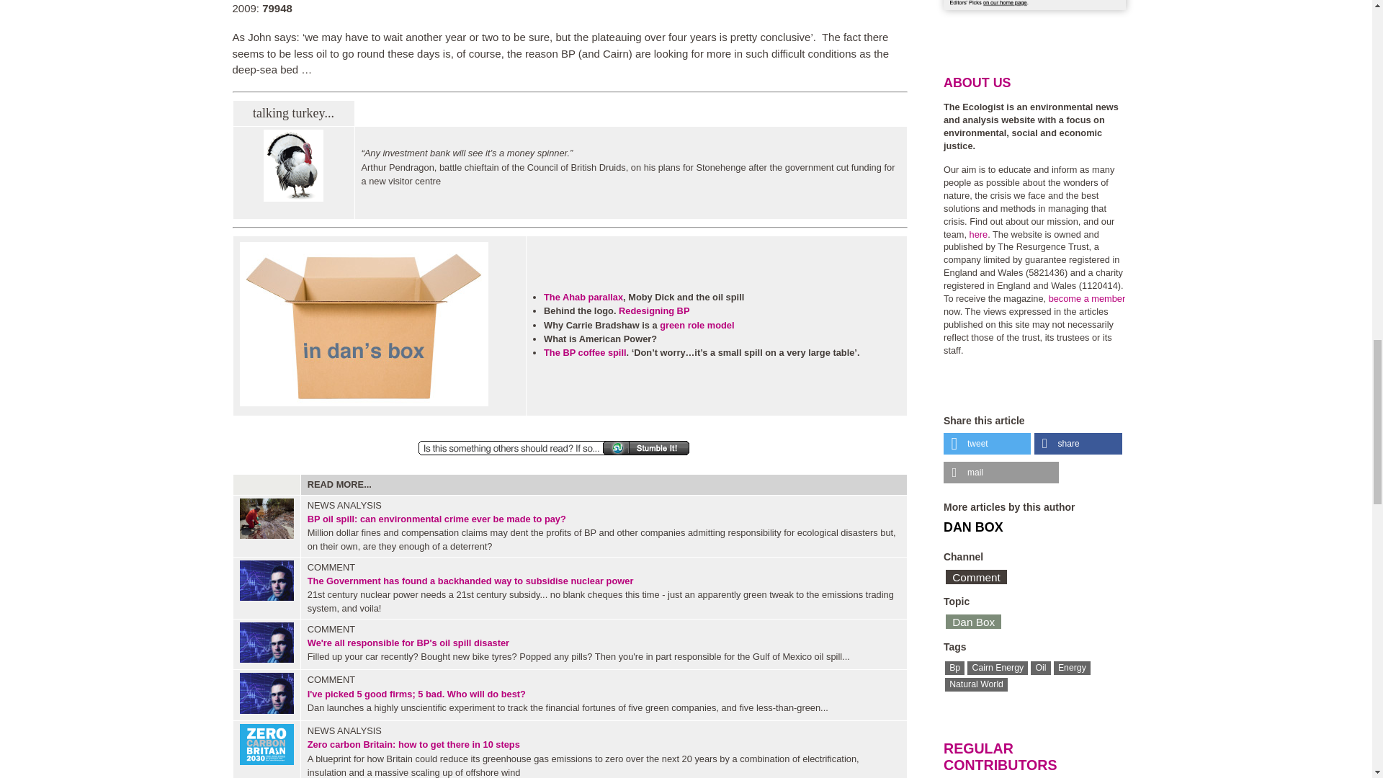  I want to click on Redesigning BP, so click(653, 310).